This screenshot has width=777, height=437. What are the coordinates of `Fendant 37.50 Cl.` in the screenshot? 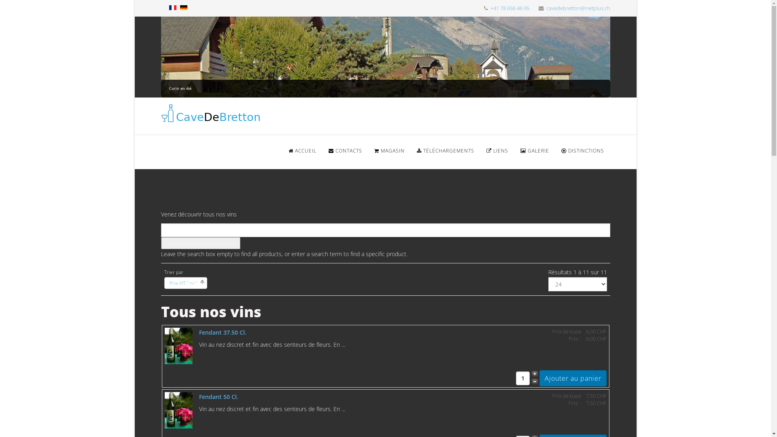 It's located at (178, 346).